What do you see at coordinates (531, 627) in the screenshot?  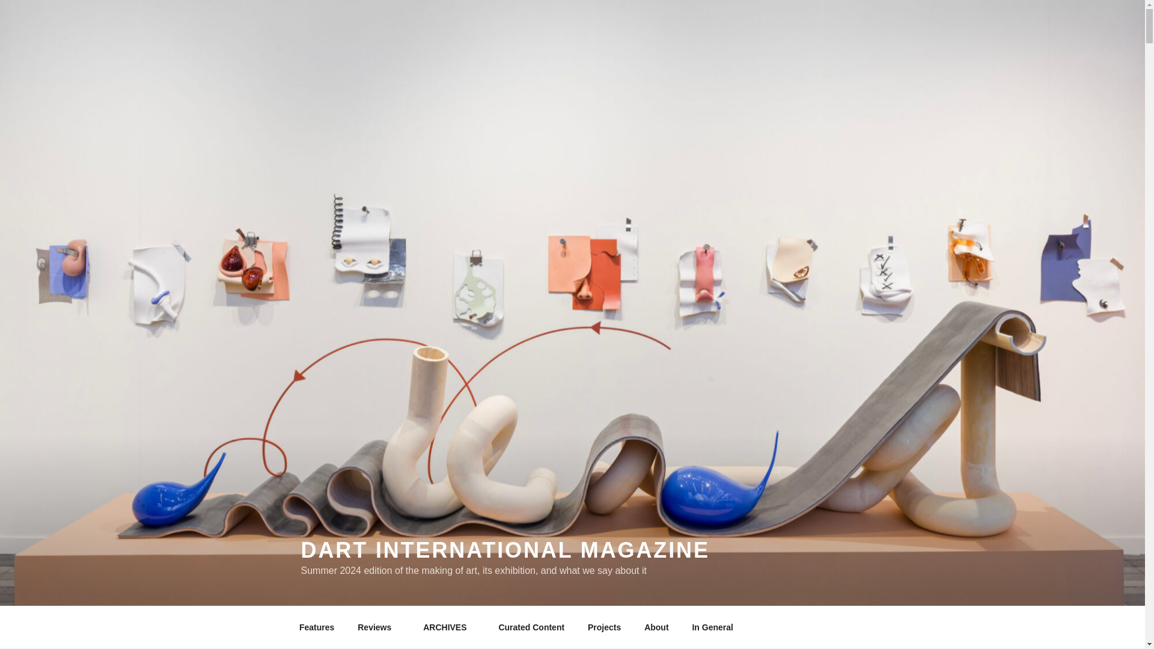 I see `Curated Content` at bounding box center [531, 627].